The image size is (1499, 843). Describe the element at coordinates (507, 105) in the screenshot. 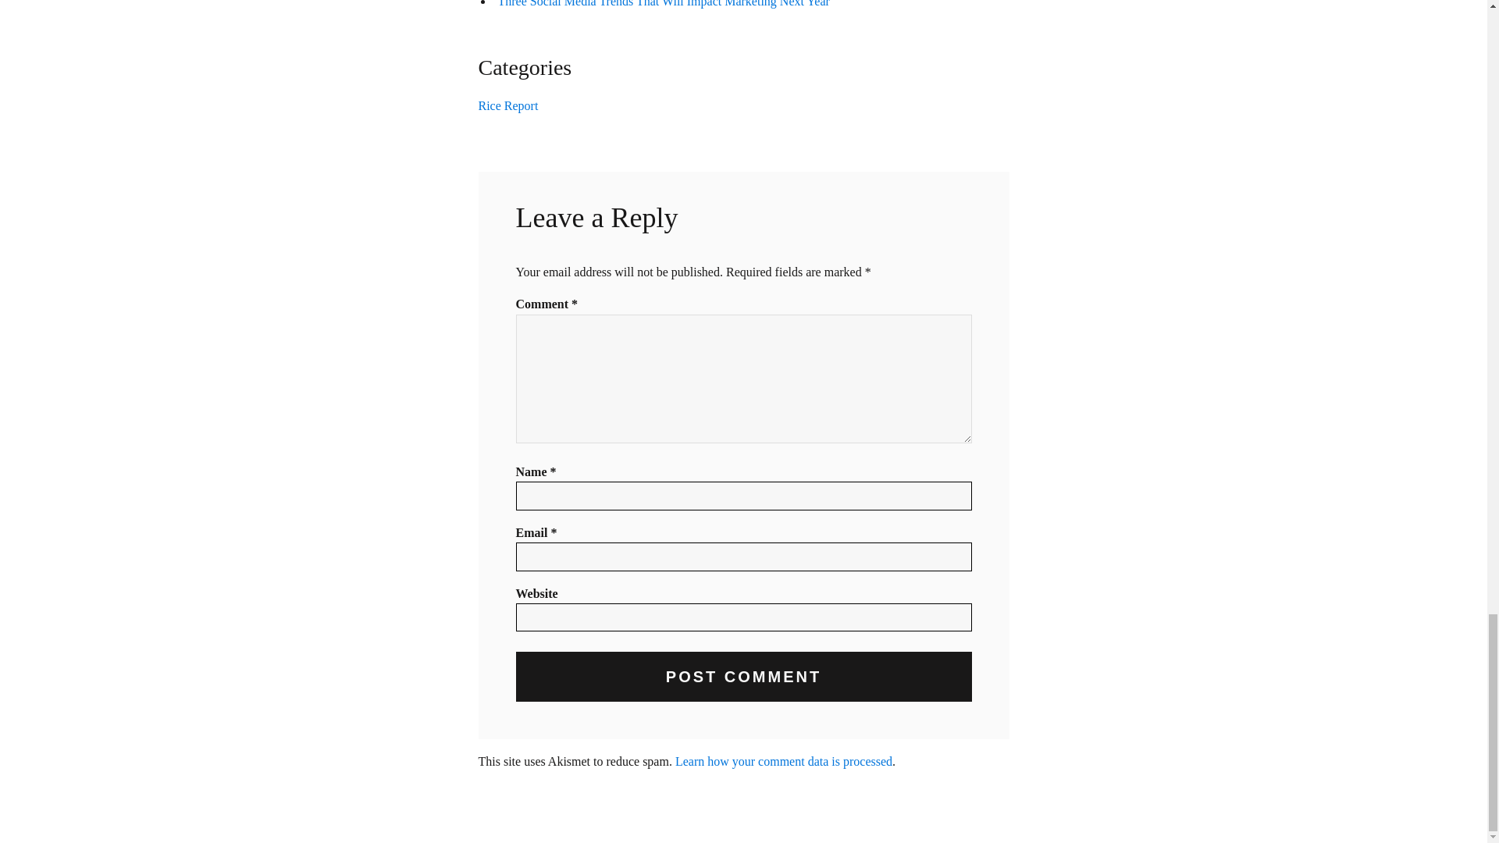

I see `Rice Report` at that location.